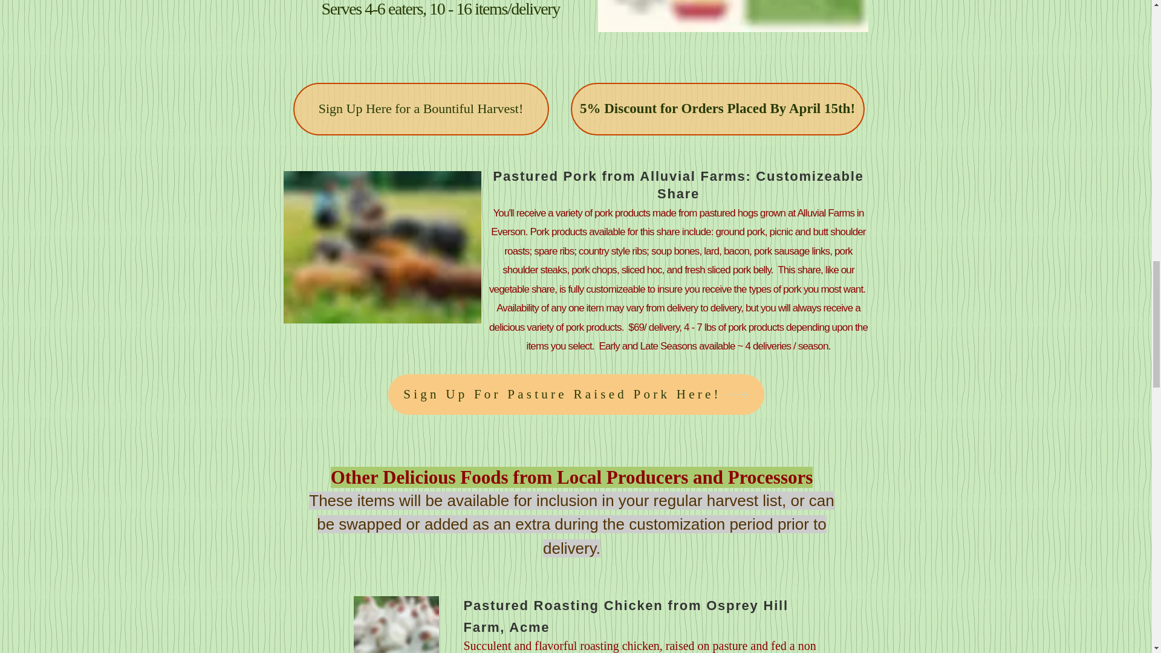  Describe the element at coordinates (576, 394) in the screenshot. I see `Sign Up For Pasture Raised Pork Here!` at that location.